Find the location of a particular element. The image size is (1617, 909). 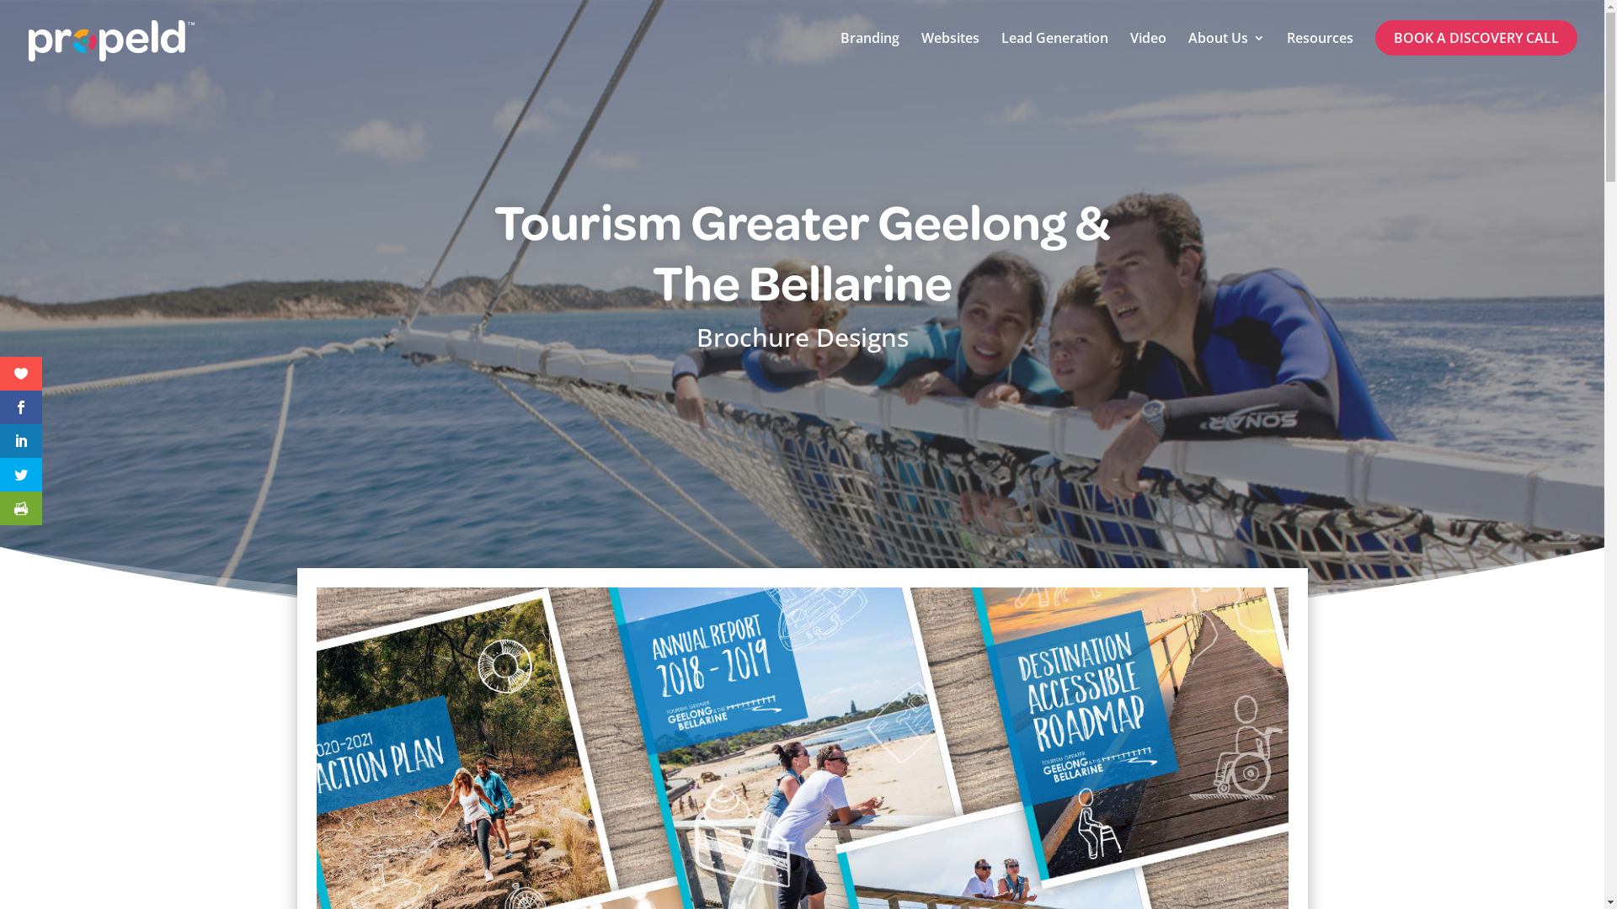

Video is located at coordinates (1149, 57).